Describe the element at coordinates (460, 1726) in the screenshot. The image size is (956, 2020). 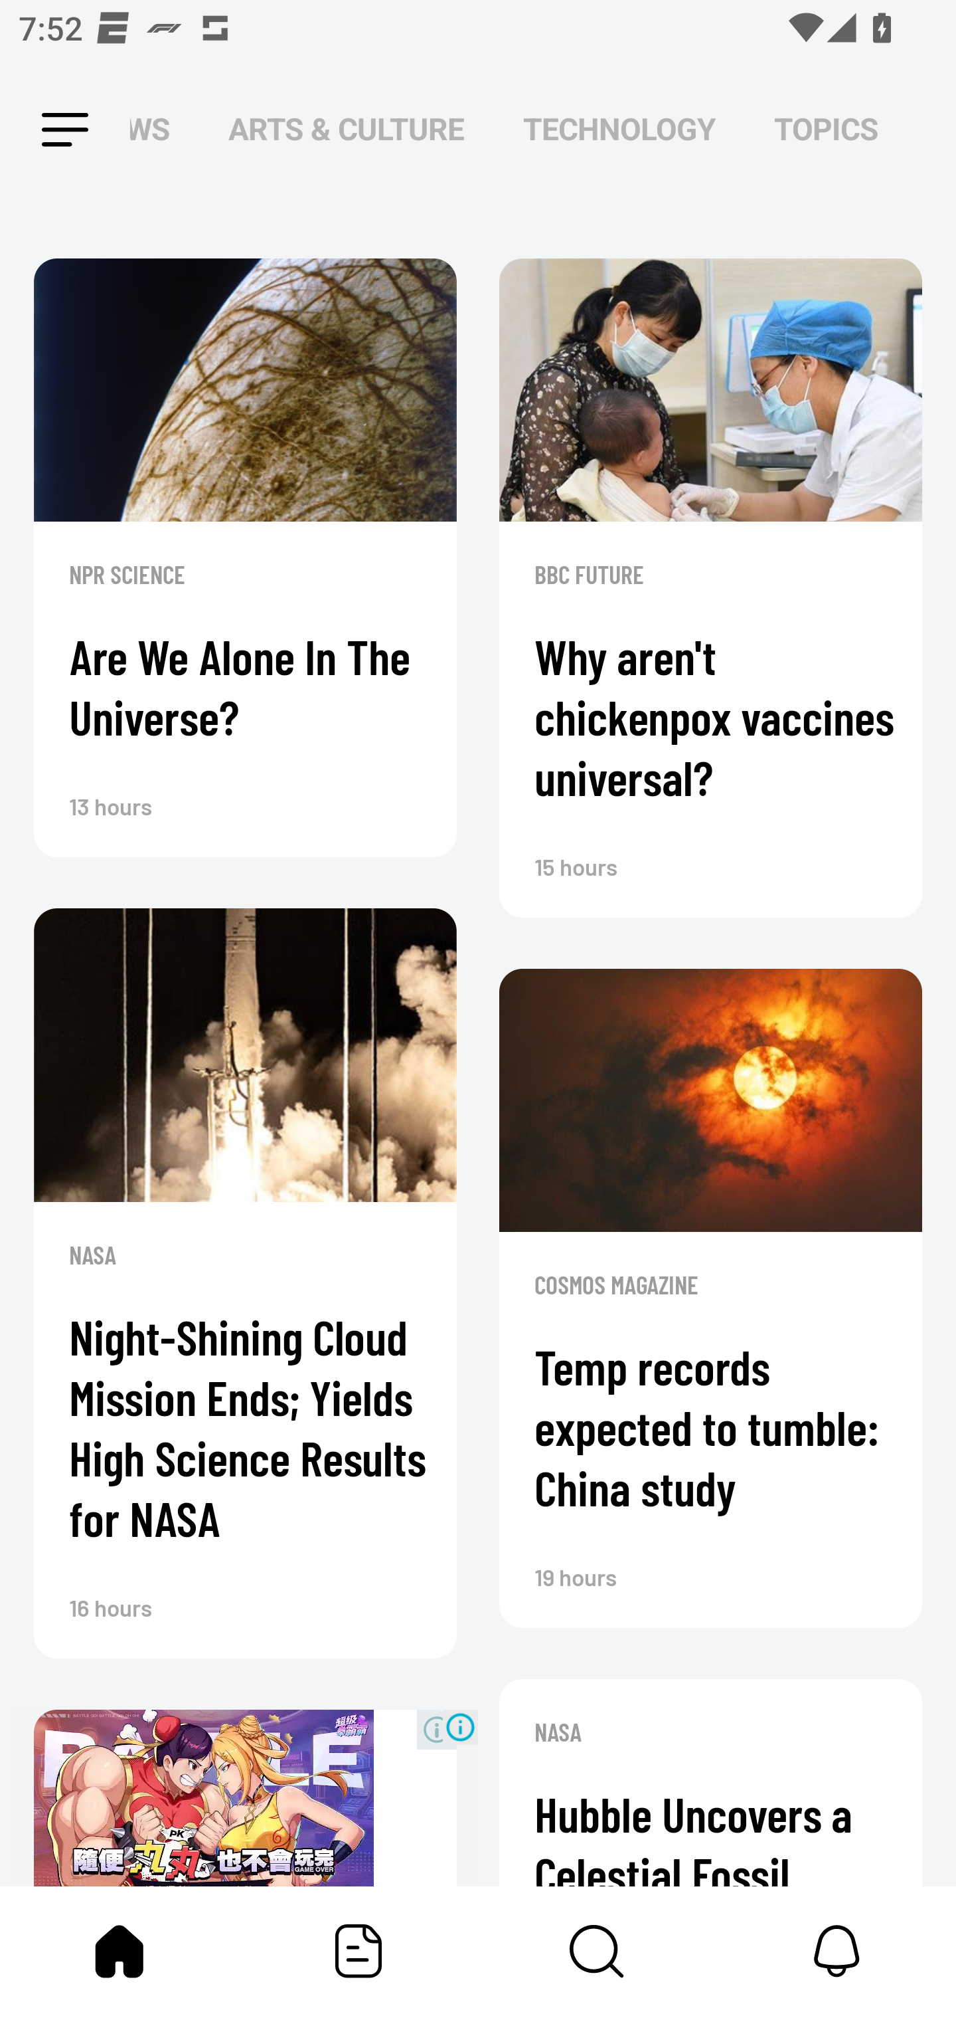
I see `Ad Choices Icon` at that location.